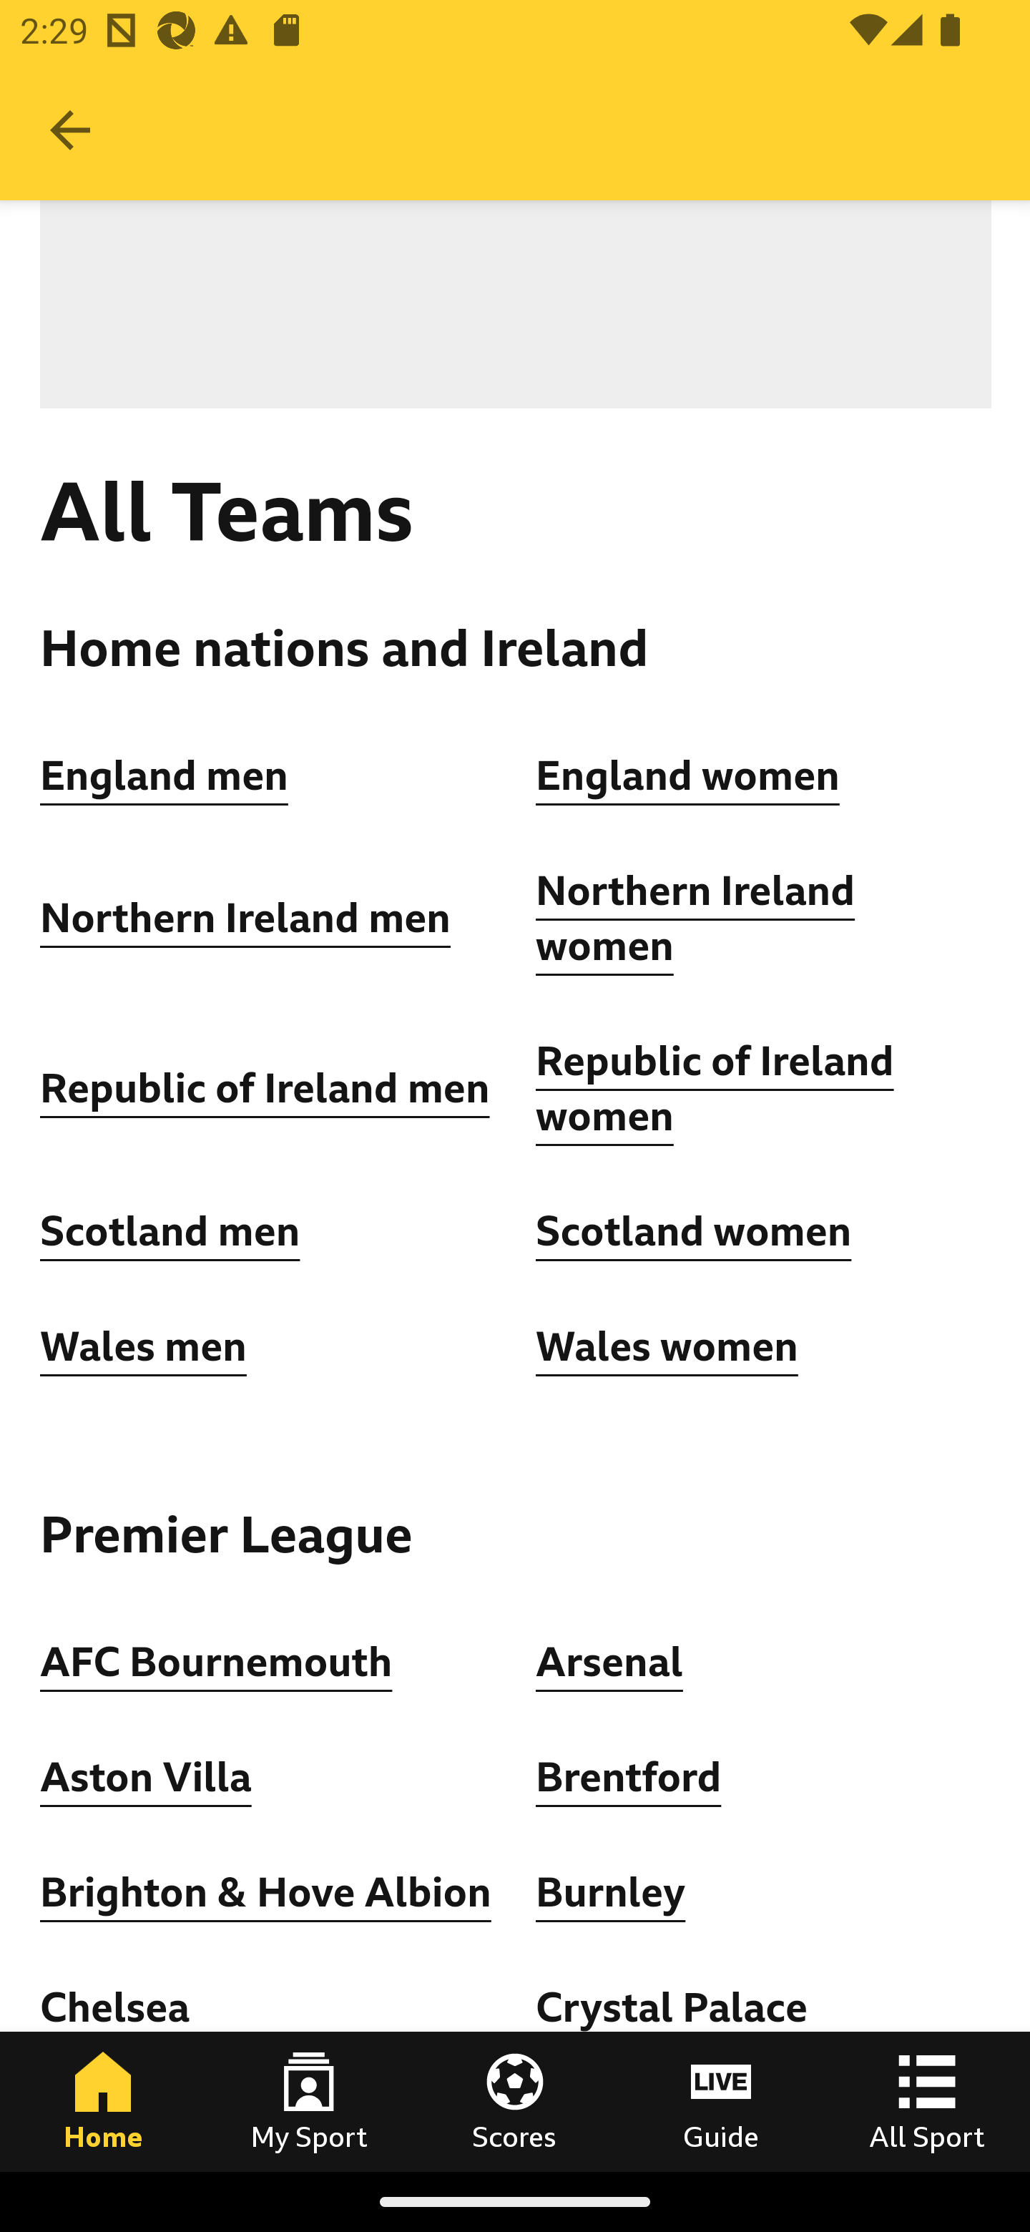  What do you see at coordinates (115, 2007) in the screenshot?
I see `Chelsea` at bounding box center [115, 2007].